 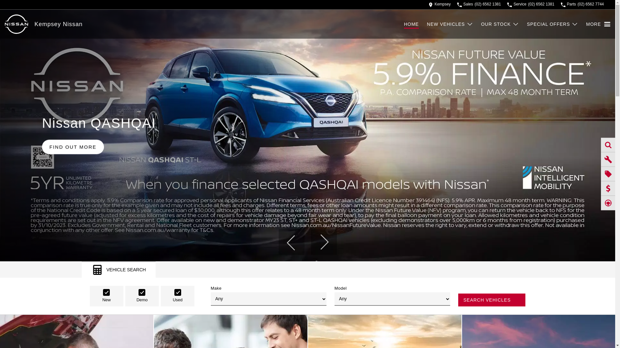 What do you see at coordinates (553, 24) in the screenshot?
I see `SPECIAL OFFERS` at bounding box center [553, 24].